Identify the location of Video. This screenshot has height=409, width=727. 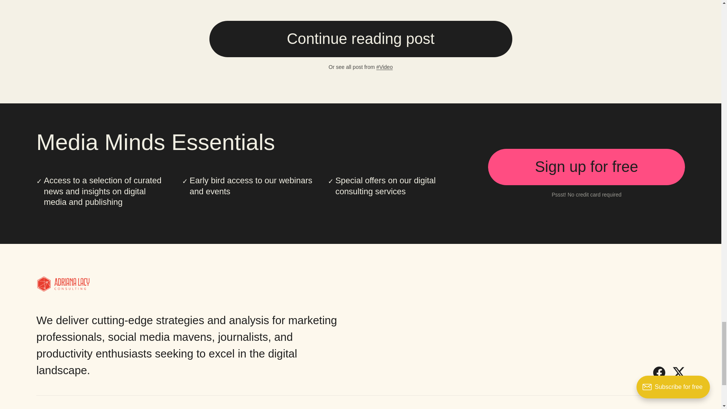
(384, 67).